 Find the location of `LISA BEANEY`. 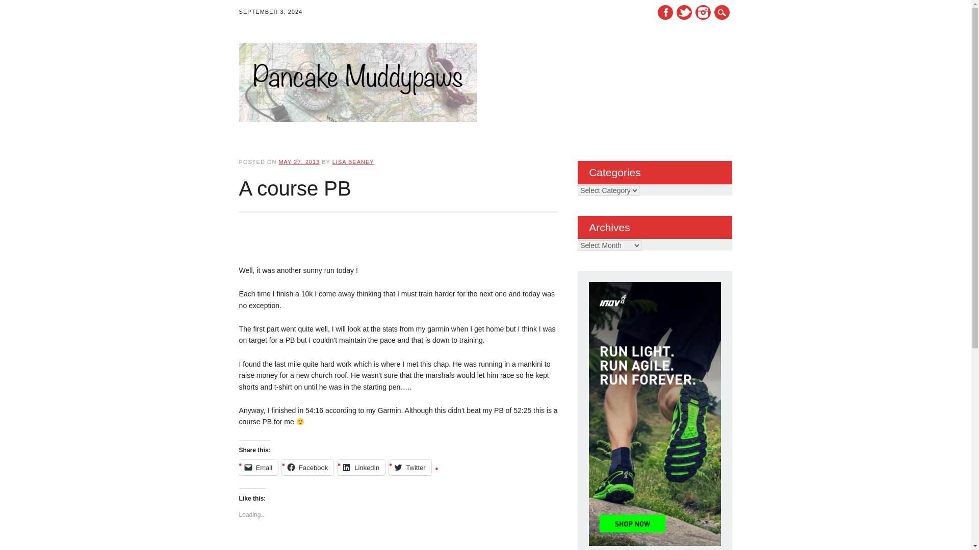

LISA BEANEY is located at coordinates (353, 162).